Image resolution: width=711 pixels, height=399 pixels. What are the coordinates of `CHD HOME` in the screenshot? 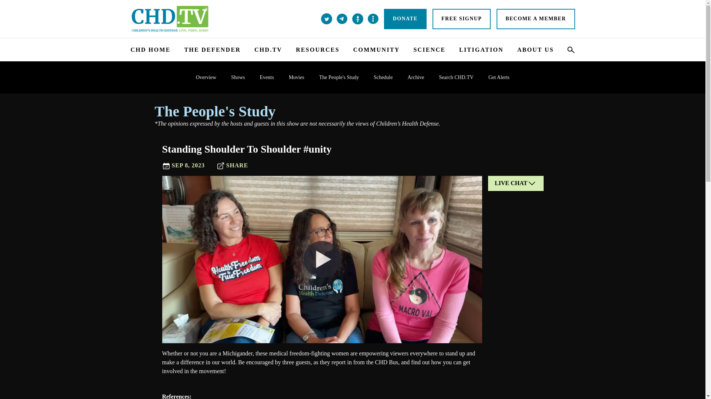 It's located at (150, 50).